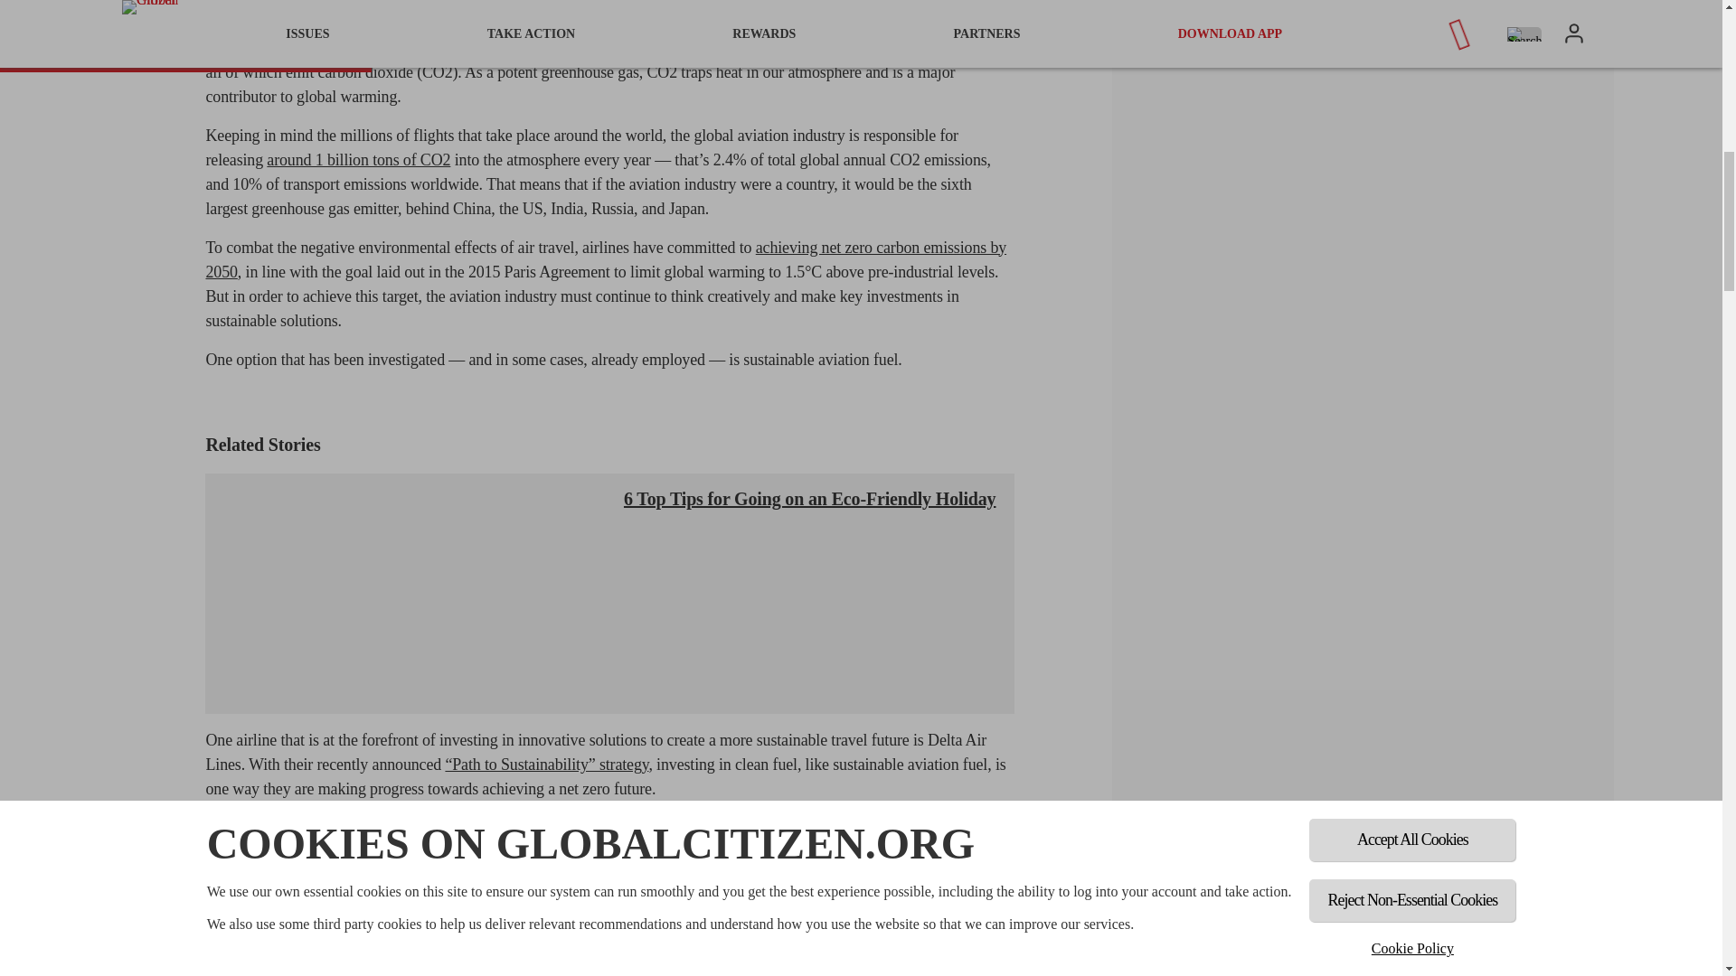 This screenshot has height=976, width=1736. What do you see at coordinates (407, 595) in the screenshot?
I see `6 Top Tips for Going on an Eco-Friendly Holiday` at bounding box center [407, 595].